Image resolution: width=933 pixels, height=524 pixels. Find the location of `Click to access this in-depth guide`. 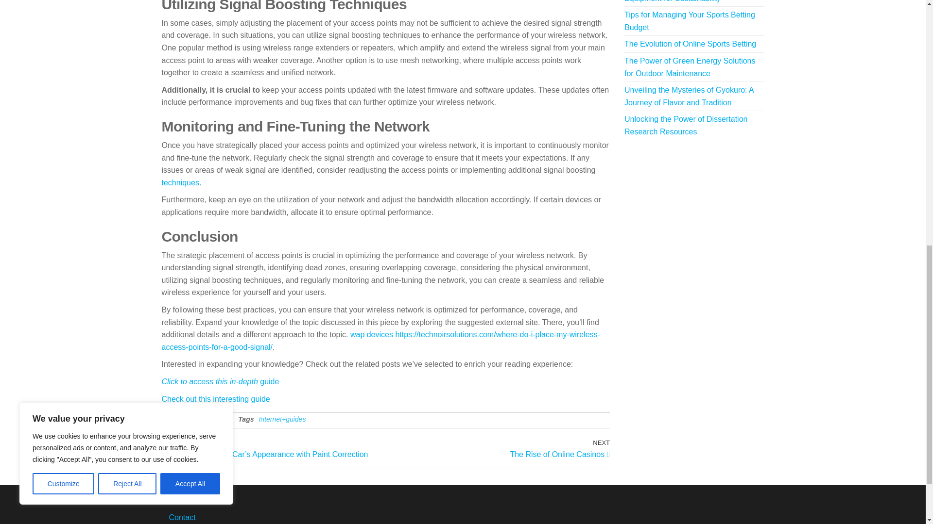

Click to access this in-depth guide is located at coordinates (180, 182).